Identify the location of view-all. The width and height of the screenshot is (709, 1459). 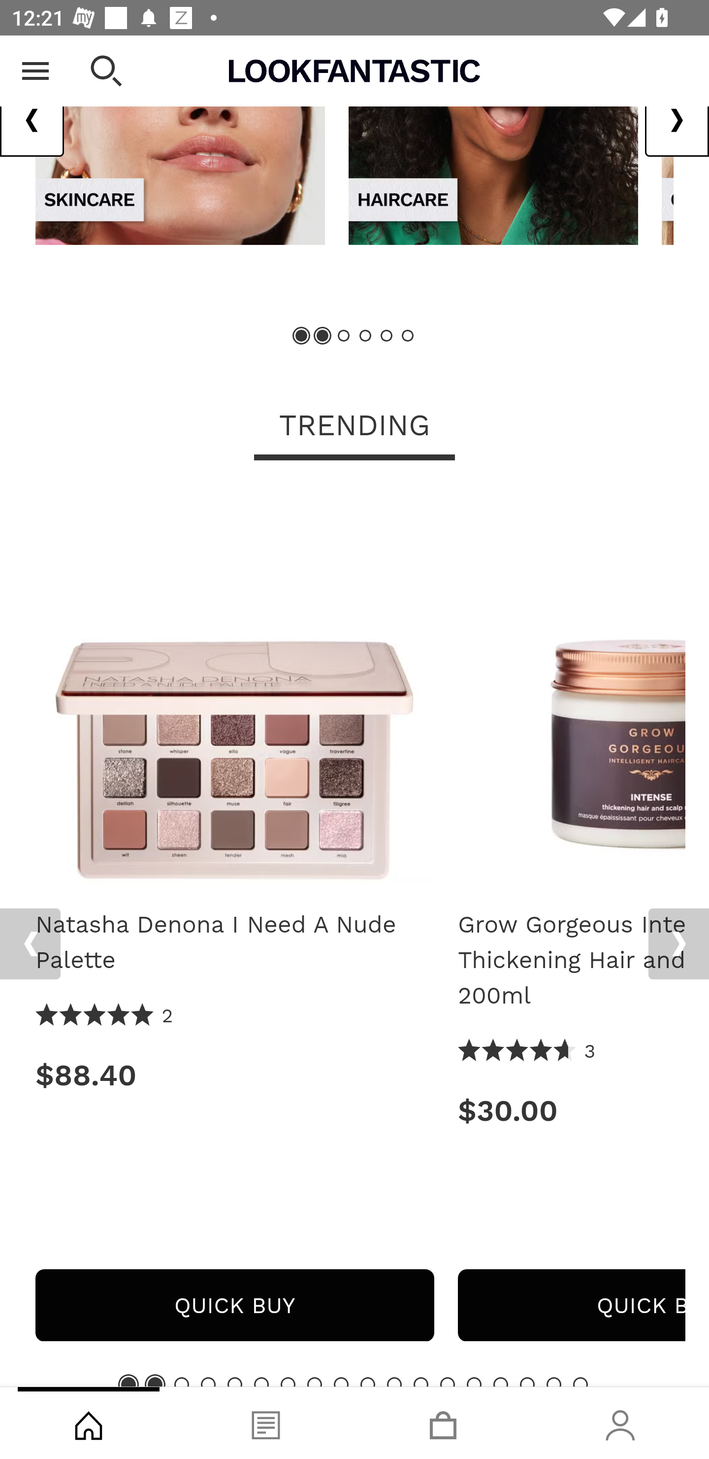
(180, 140).